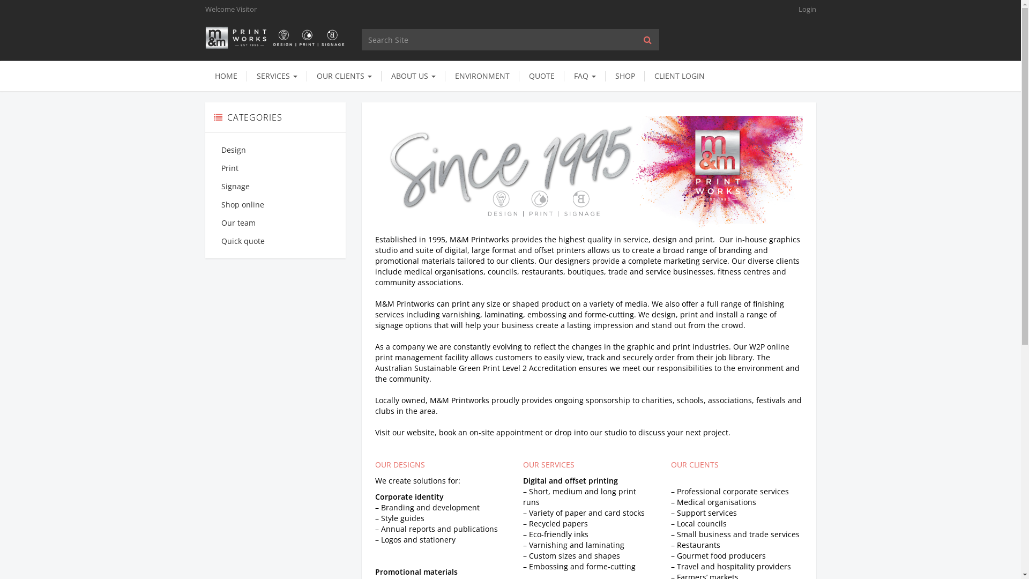  I want to click on mmp, so click(275, 38).